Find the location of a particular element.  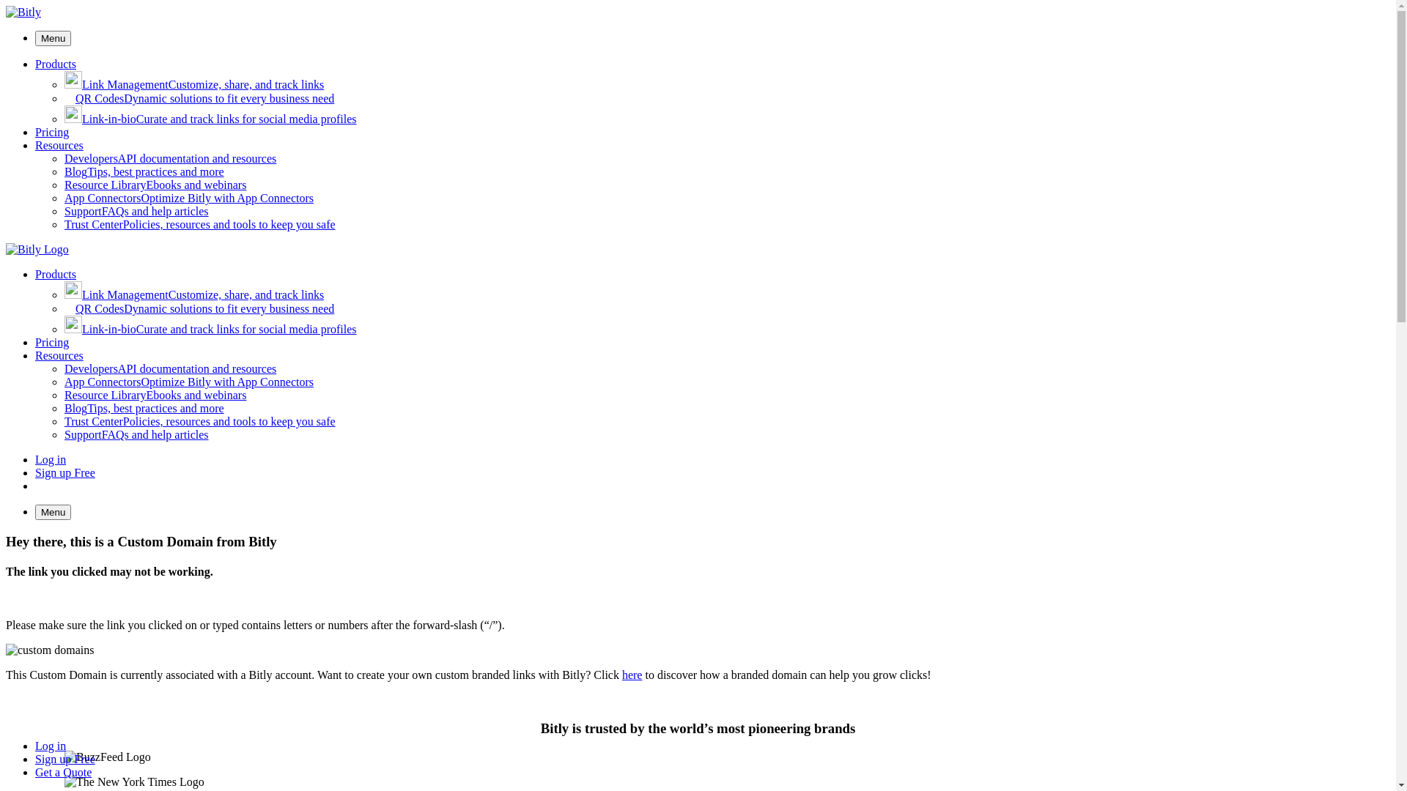

Log in is located at coordinates (51, 460).